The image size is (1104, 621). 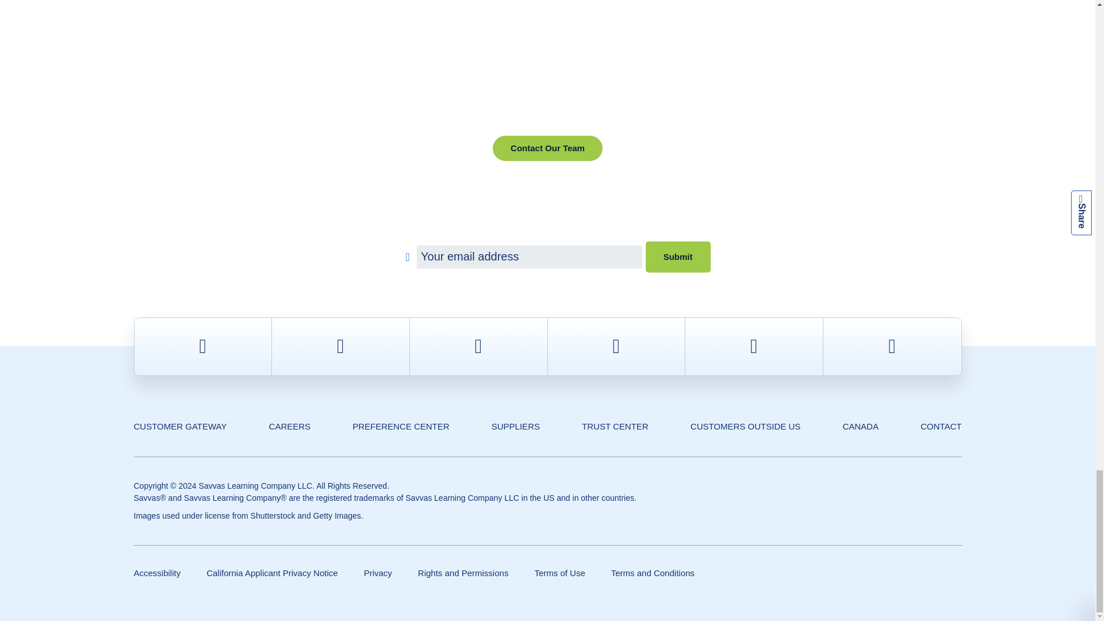 What do you see at coordinates (179, 426) in the screenshot?
I see `Customer Gateway` at bounding box center [179, 426].